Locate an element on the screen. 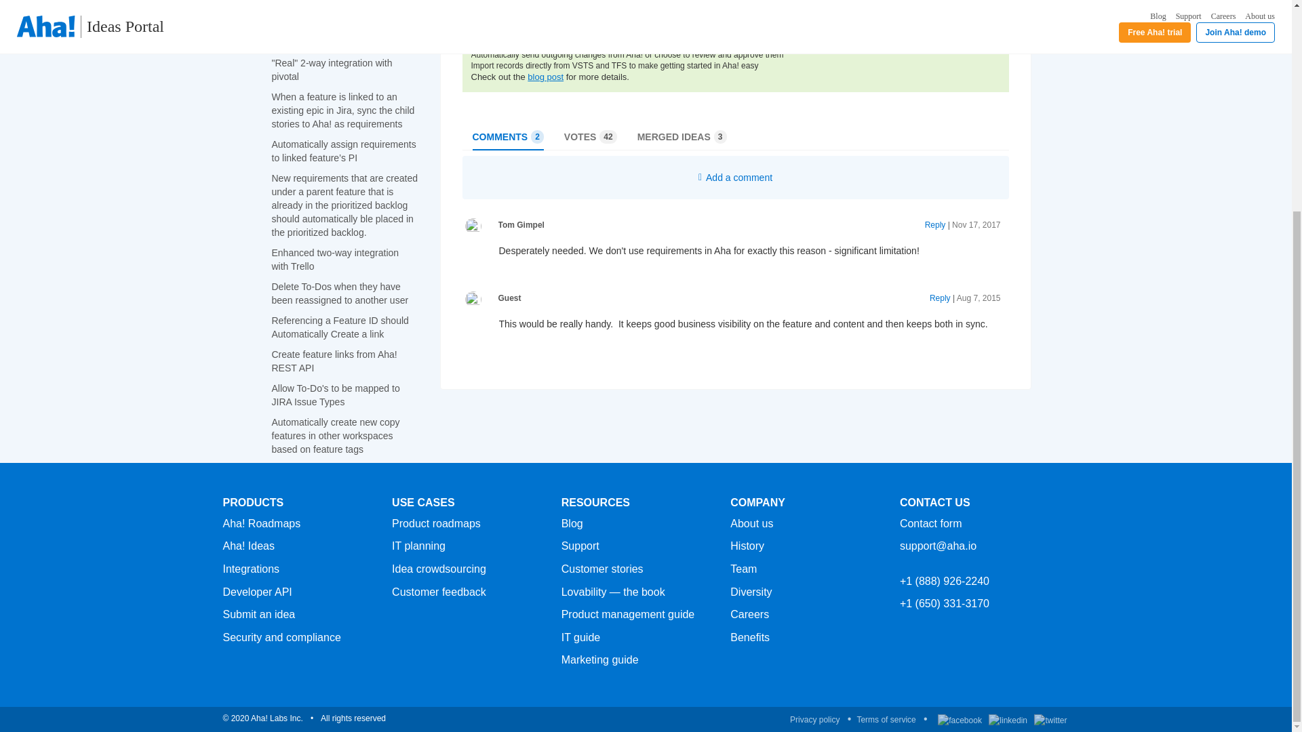 The width and height of the screenshot is (1302, 732). Enhanced two-way integration with Trello is located at coordinates (334, 259).